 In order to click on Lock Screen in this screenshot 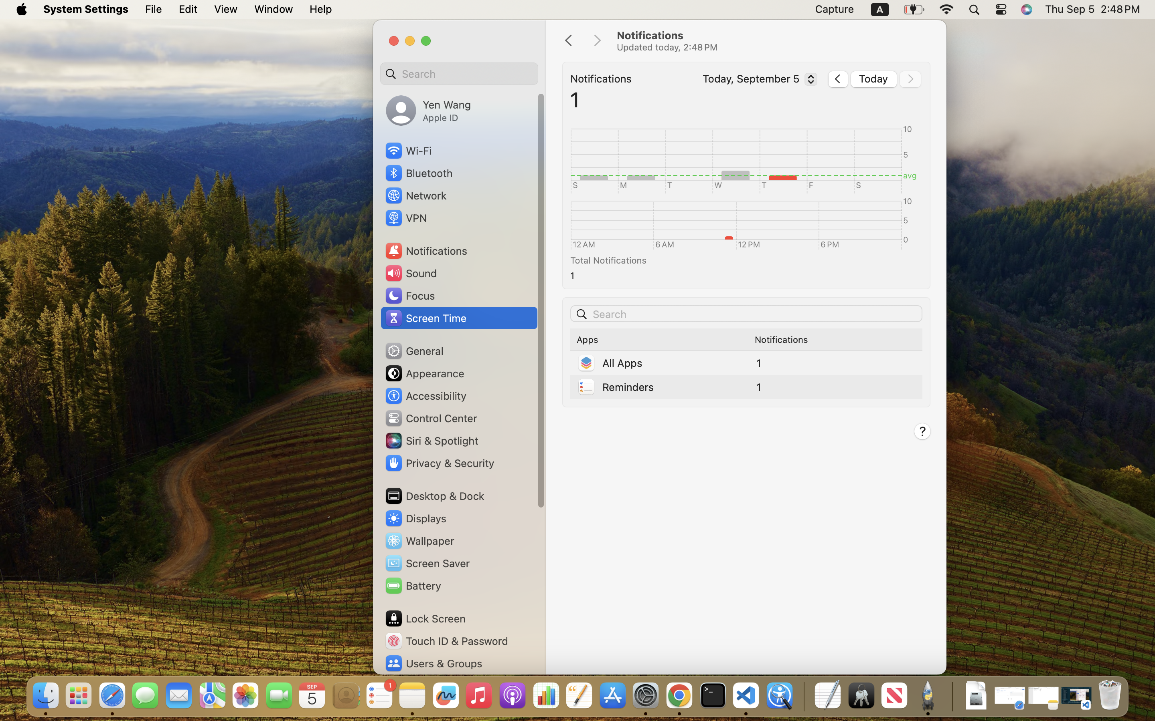, I will do `click(425, 618)`.